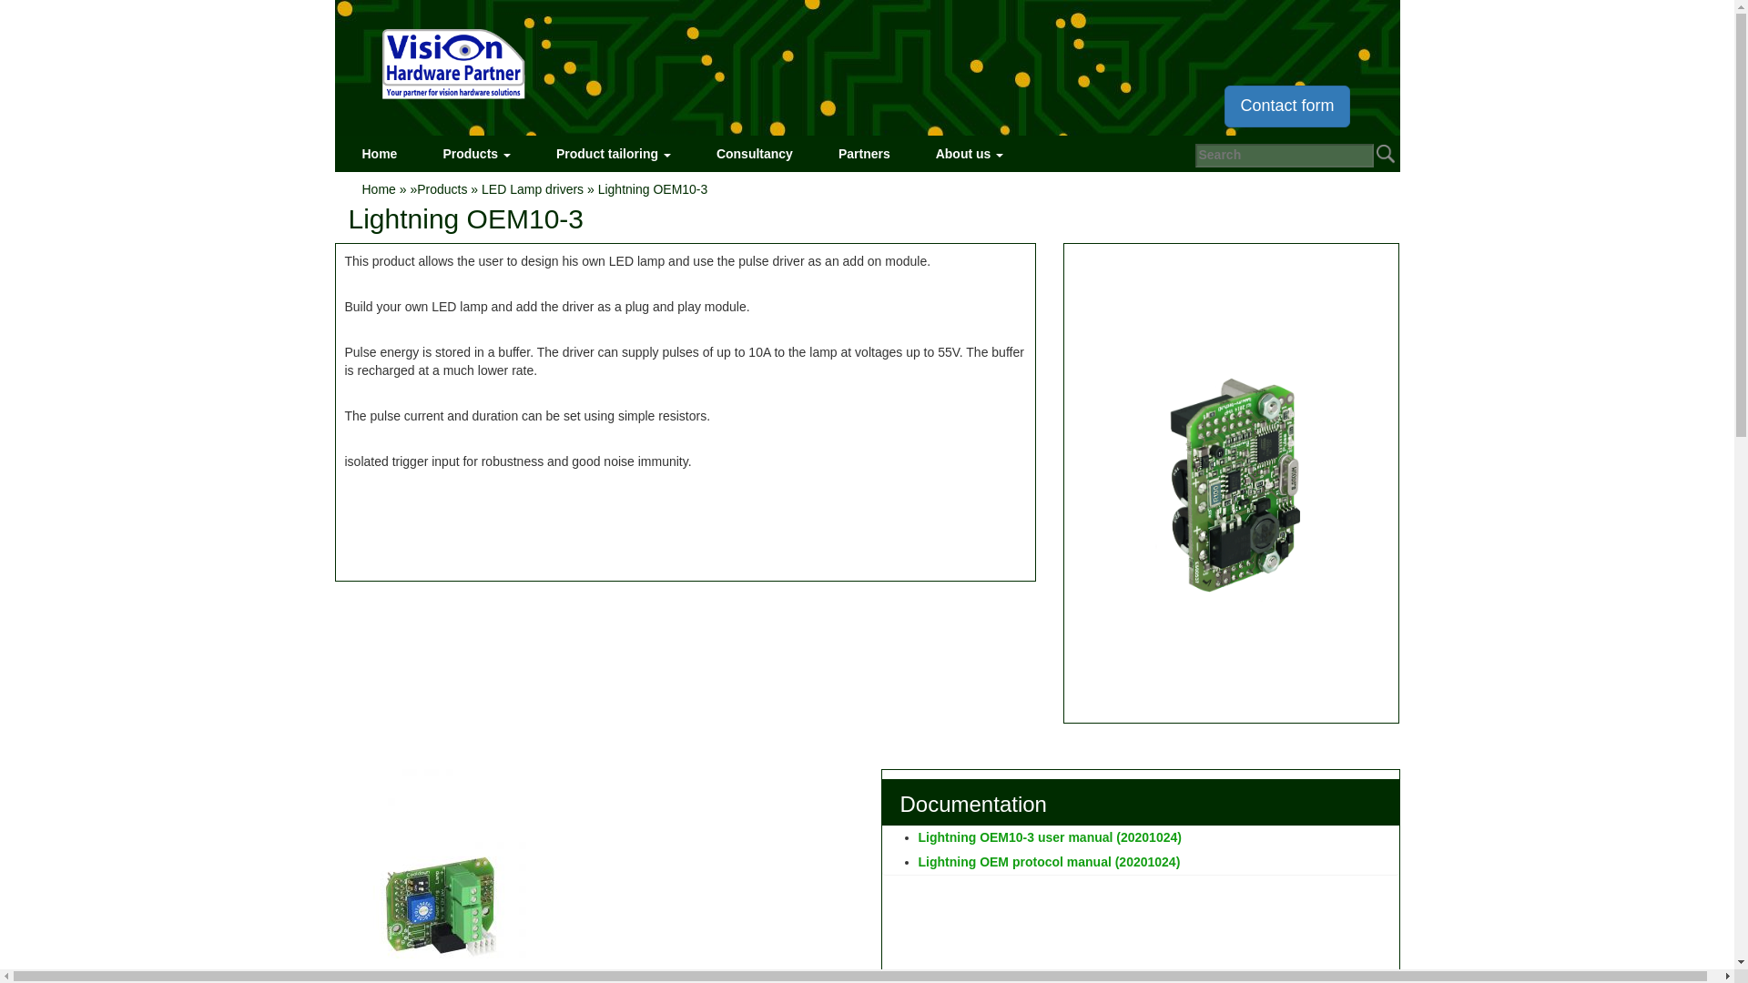 This screenshot has height=983, width=1748. Describe the element at coordinates (379, 154) in the screenshot. I see `Home` at that location.